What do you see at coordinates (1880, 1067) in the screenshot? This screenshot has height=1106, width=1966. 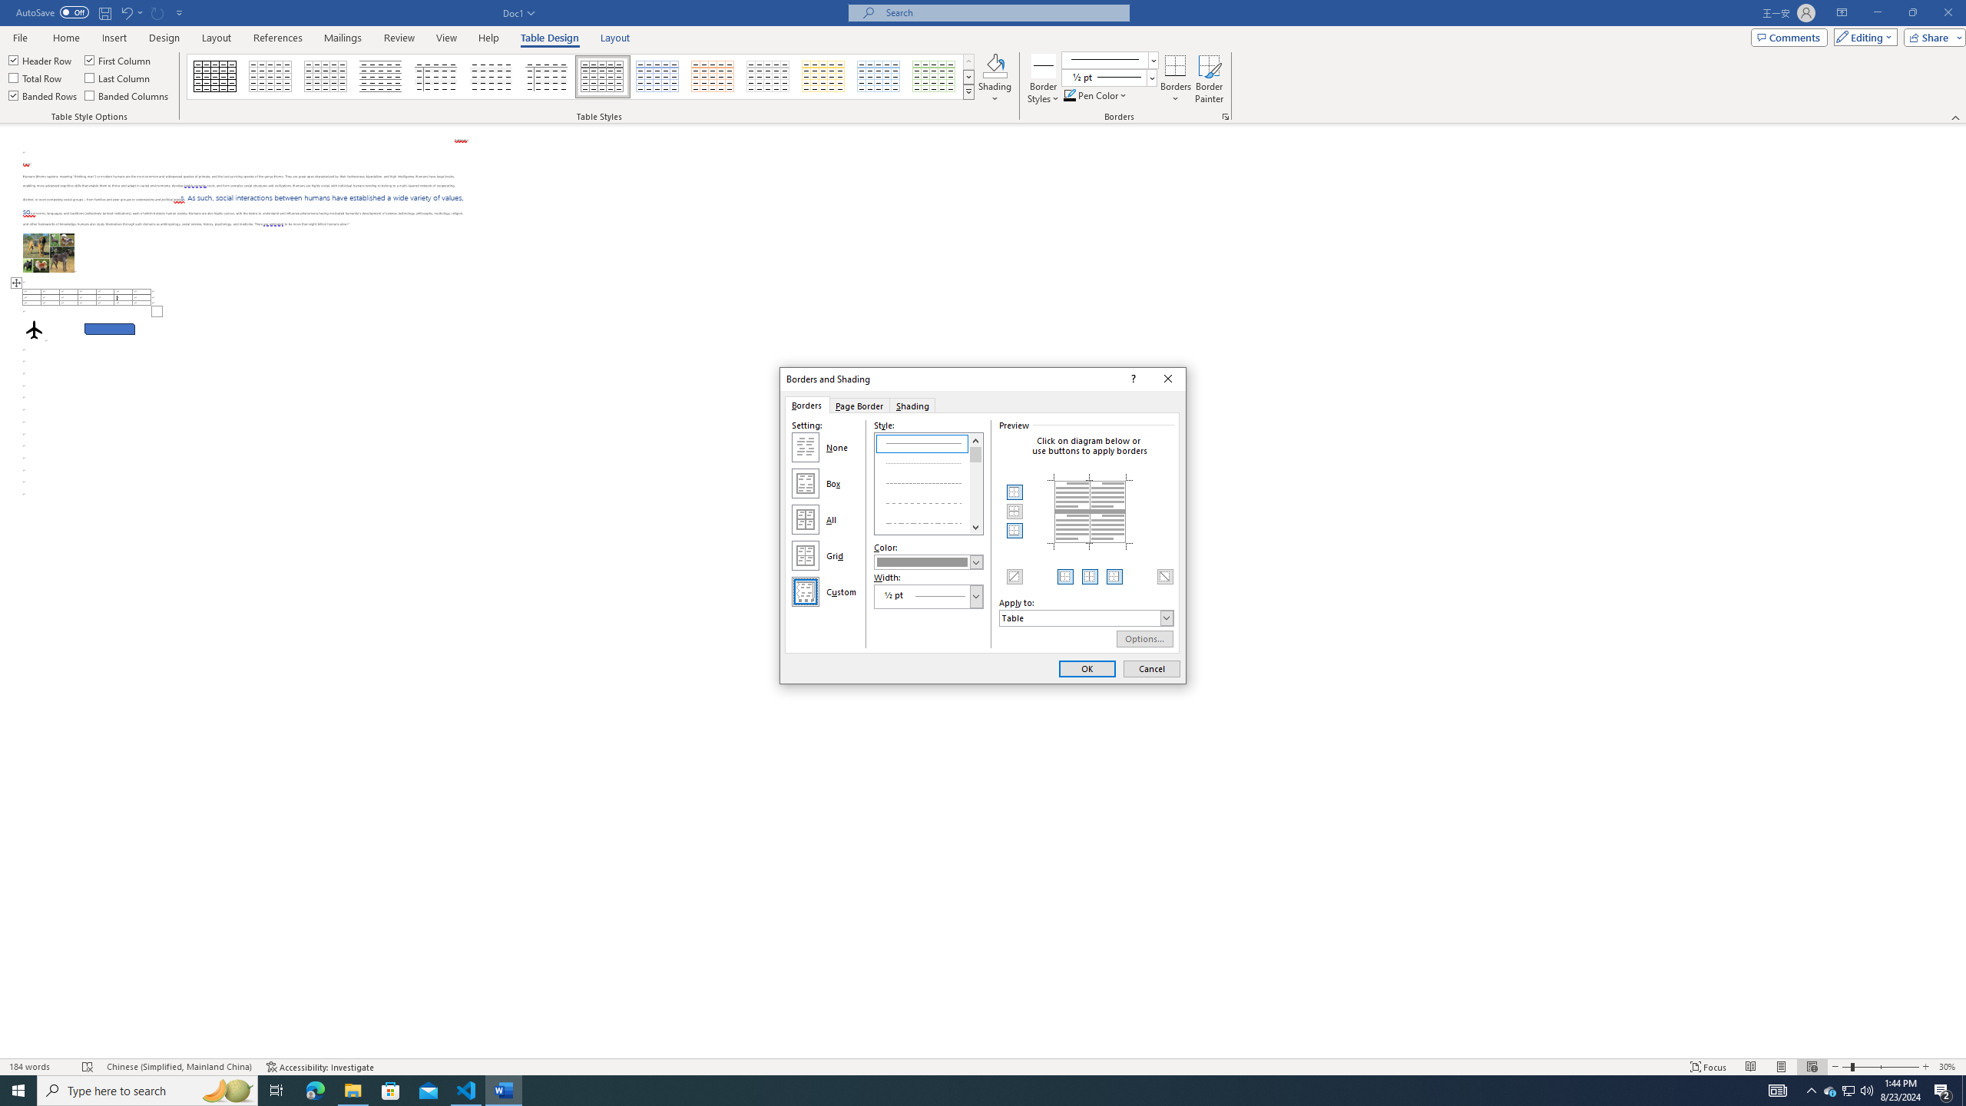 I see `Zoom` at bounding box center [1880, 1067].